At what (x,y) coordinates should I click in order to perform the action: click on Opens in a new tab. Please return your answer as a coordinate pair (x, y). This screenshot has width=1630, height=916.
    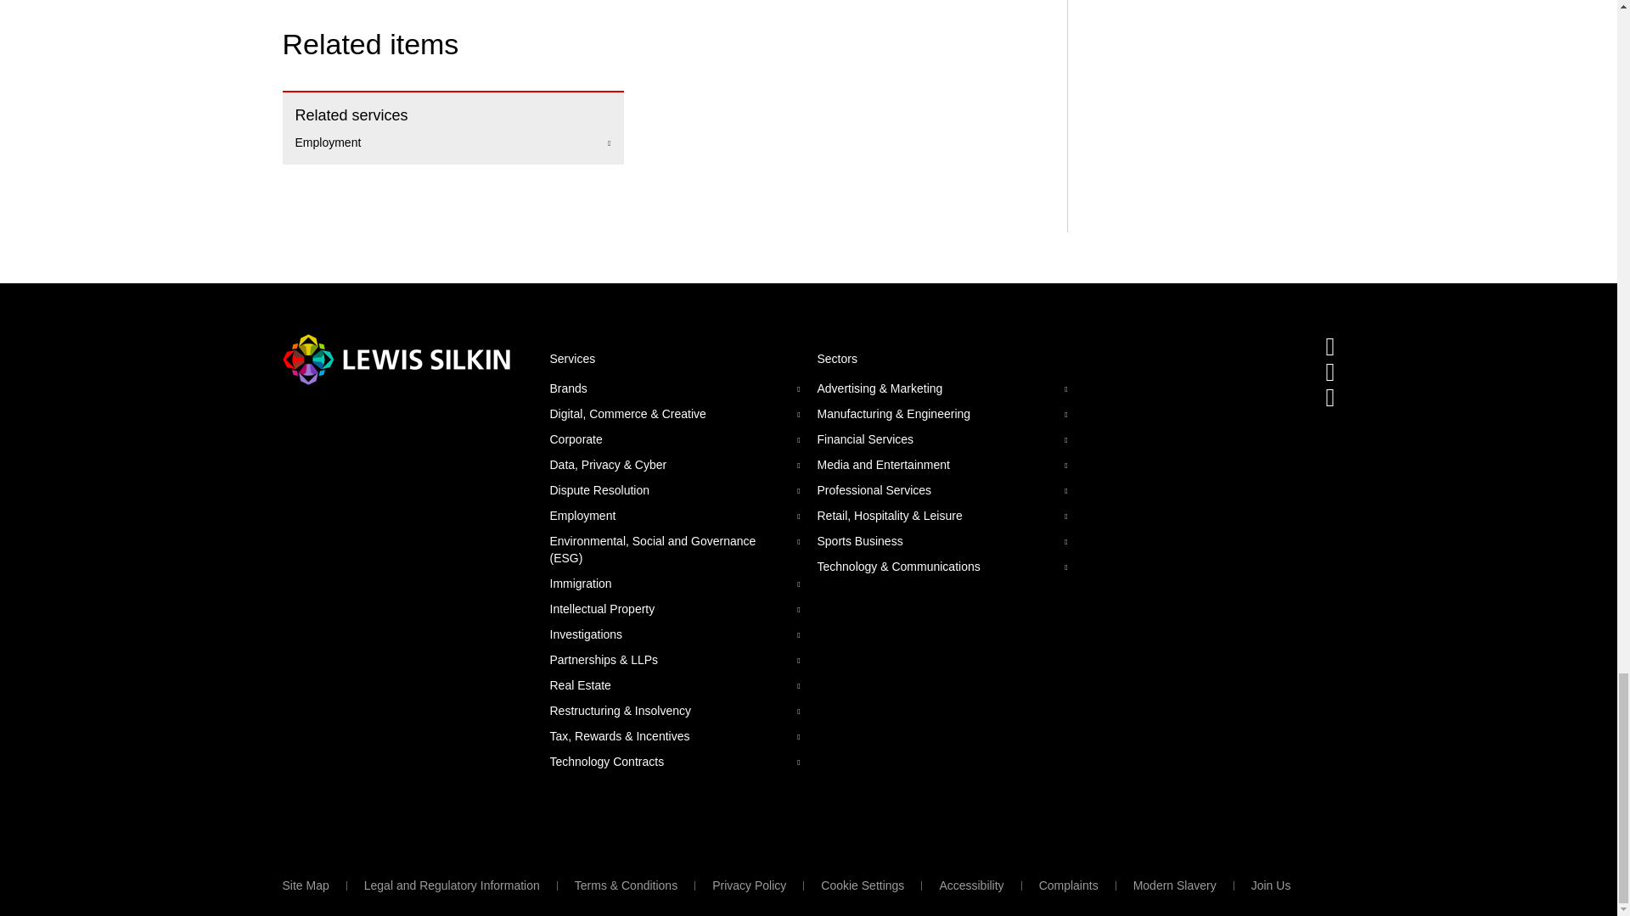
    Looking at the image, I should click on (1330, 397).